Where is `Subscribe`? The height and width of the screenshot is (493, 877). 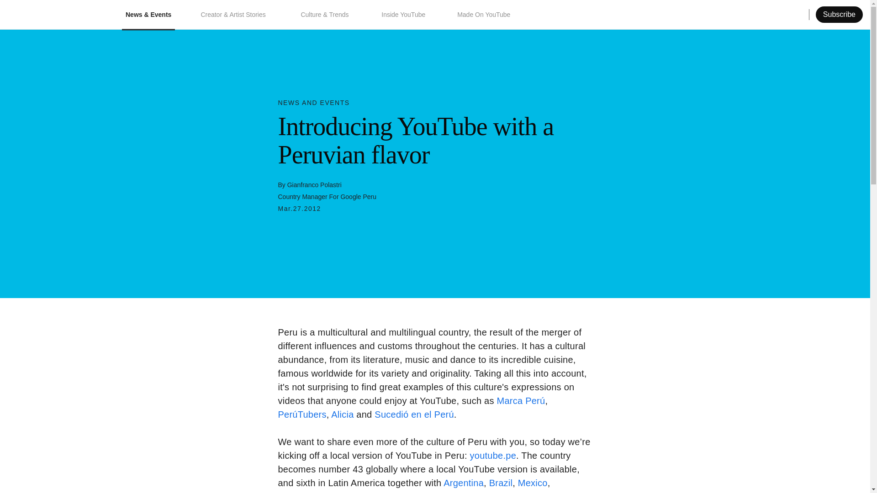
Subscribe is located at coordinates (839, 15).